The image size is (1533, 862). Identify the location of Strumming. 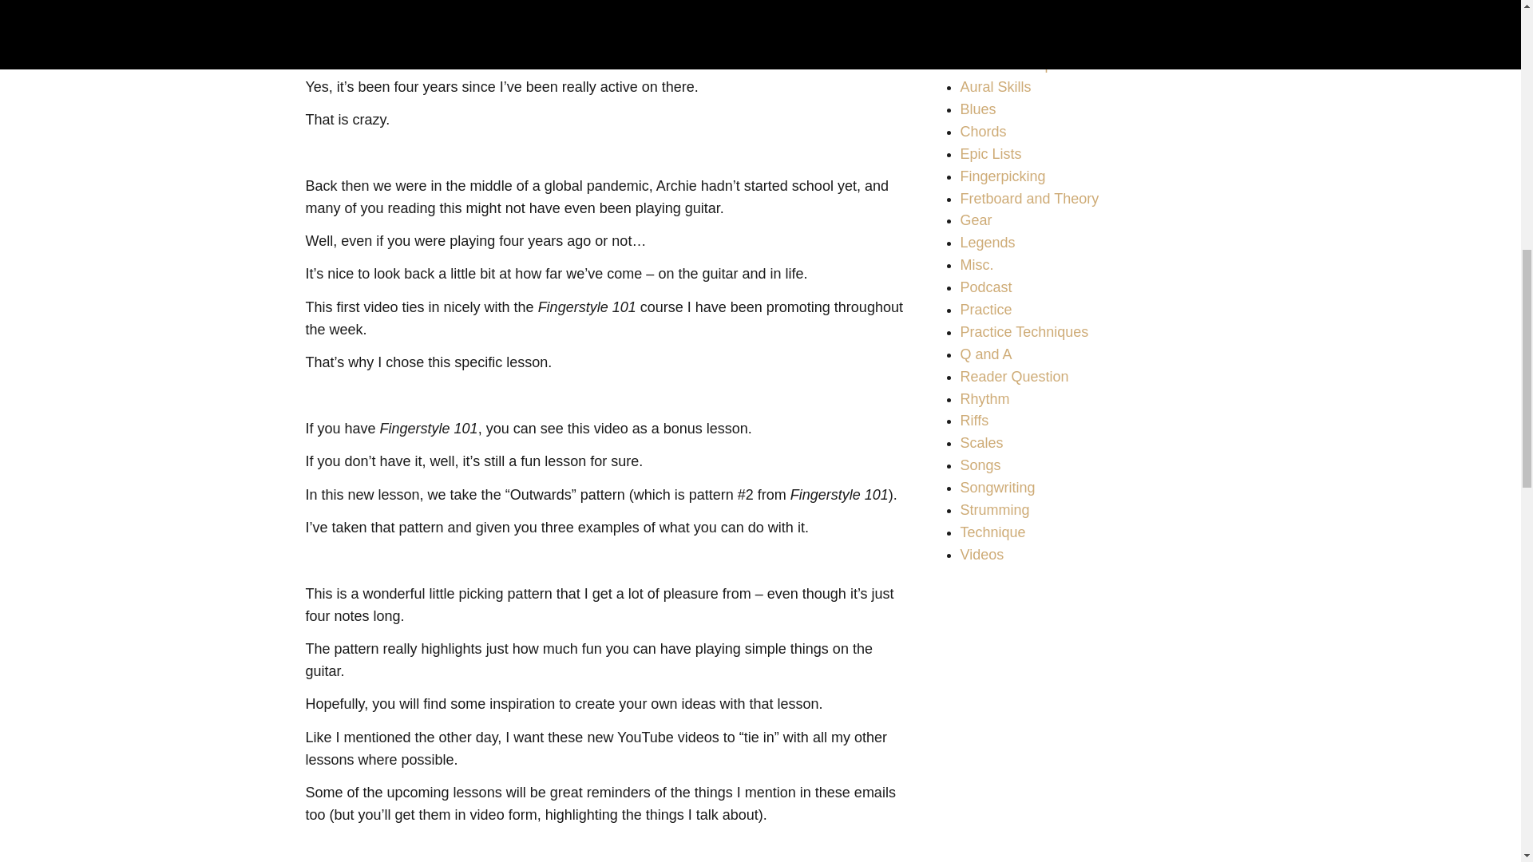
(993, 509).